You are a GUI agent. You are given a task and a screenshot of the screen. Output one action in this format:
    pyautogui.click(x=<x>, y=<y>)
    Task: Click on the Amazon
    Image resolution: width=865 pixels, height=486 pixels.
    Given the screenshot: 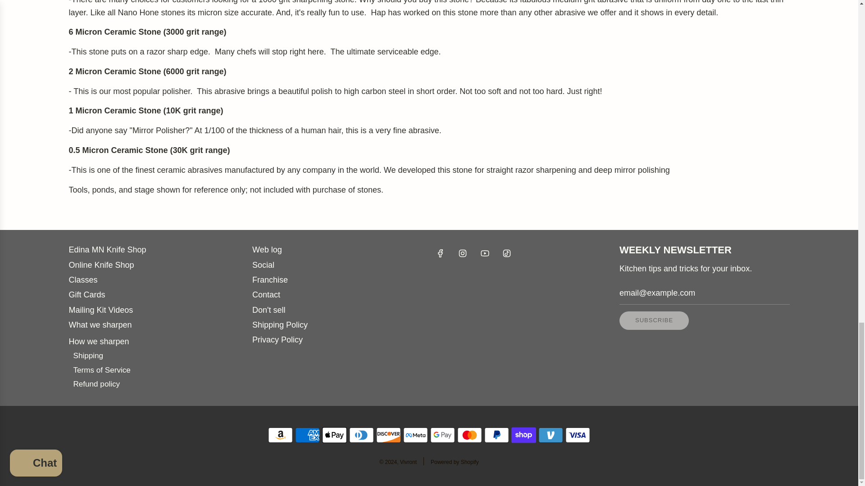 What is the action you would take?
    pyautogui.click(x=280, y=435)
    